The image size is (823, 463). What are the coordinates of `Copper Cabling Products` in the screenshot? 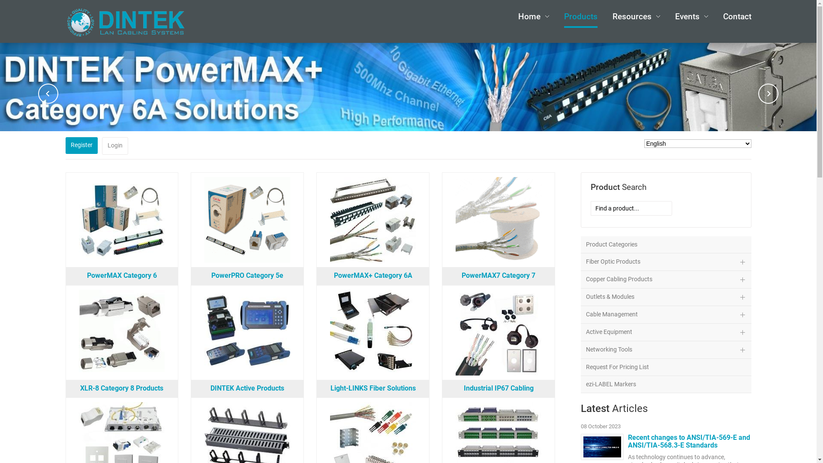 It's located at (666, 280).